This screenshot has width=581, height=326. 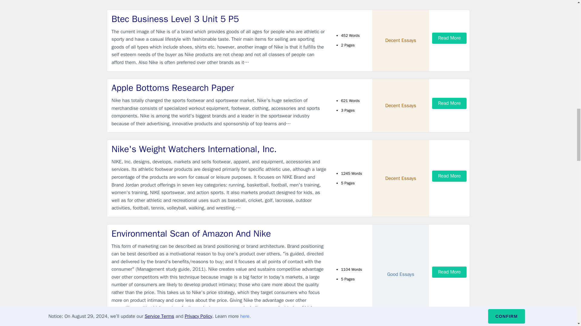 I want to click on Nike's Weight Watchers International, Inc., so click(x=219, y=149).